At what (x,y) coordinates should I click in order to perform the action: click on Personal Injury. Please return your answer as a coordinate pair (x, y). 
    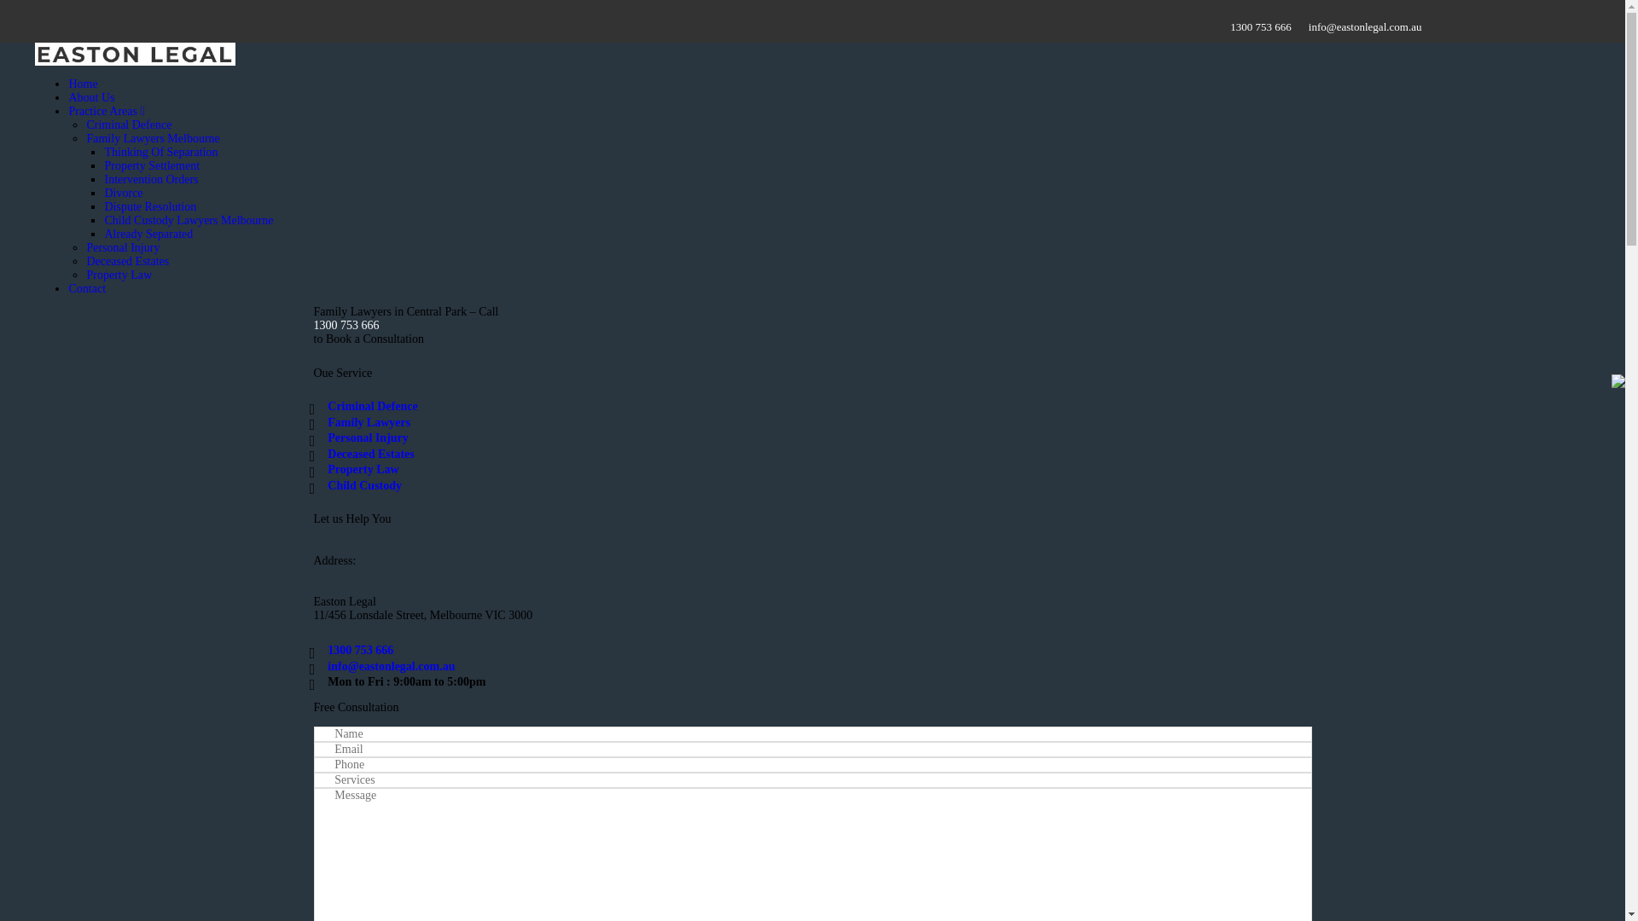
    Looking at the image, I should click on (369, 438).